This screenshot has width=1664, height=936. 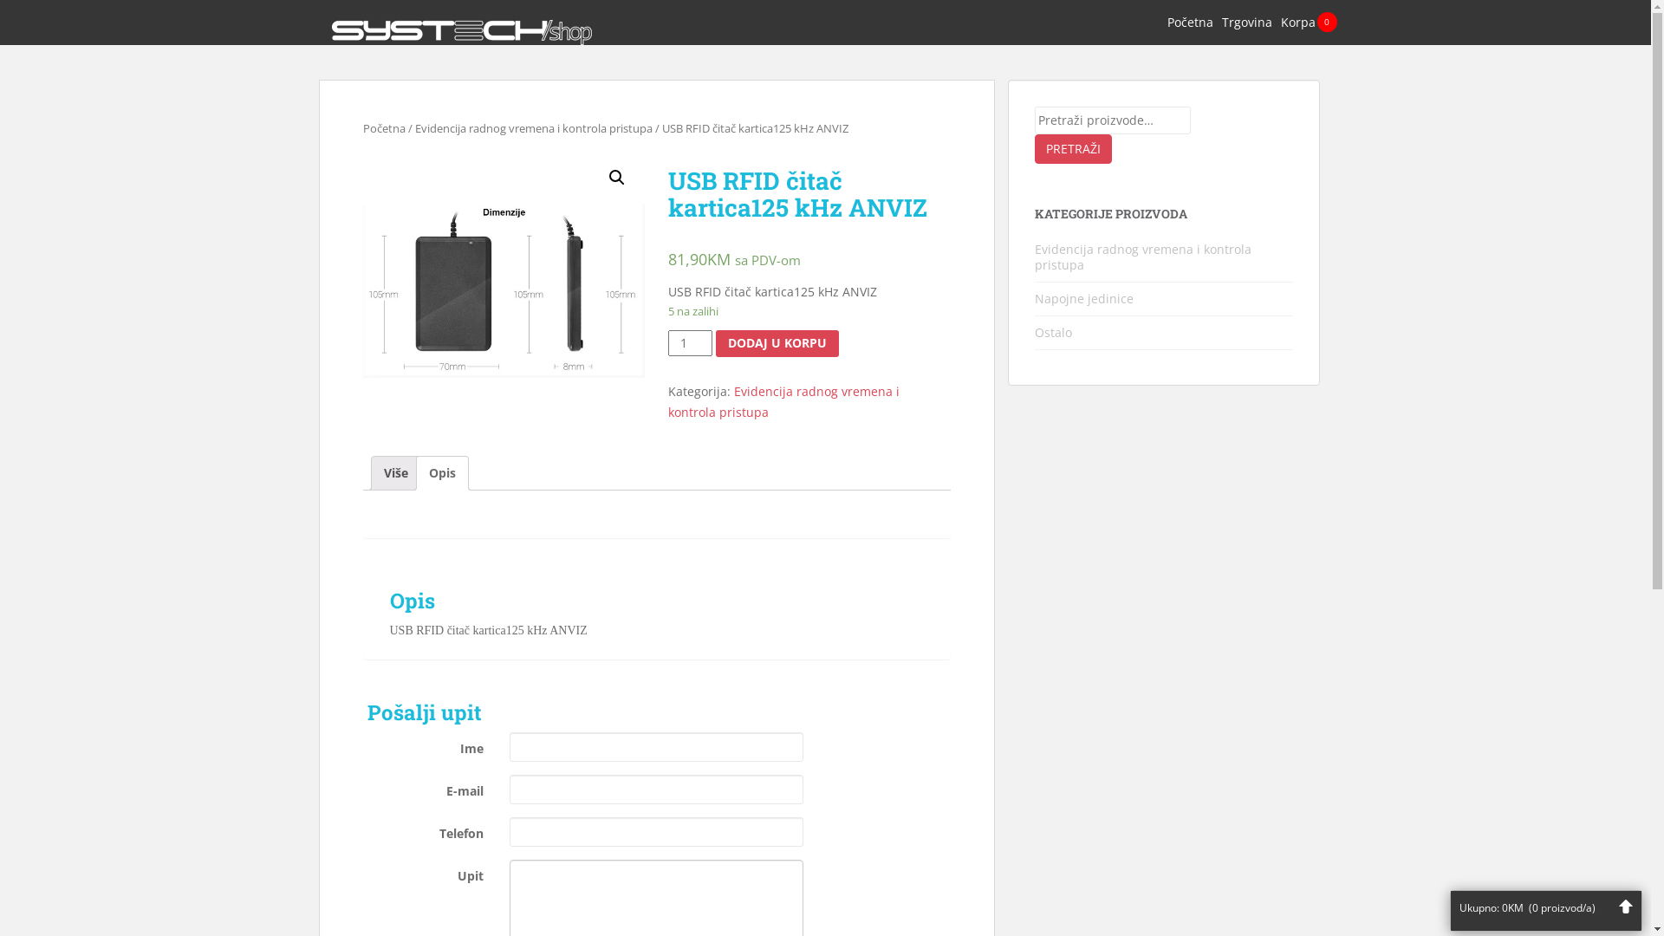 I want to click on Evidencija radnog vremena i kontrola pristupa, so click(x=783, y=402).